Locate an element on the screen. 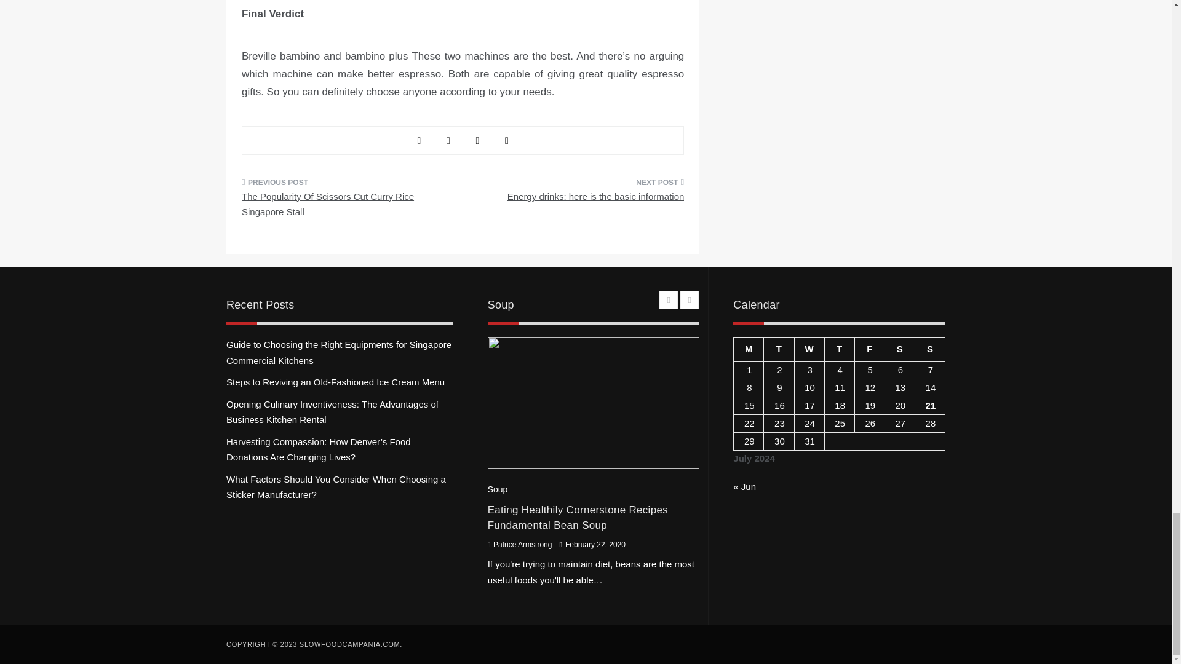  Tuesday is located at coordinates (779, 349).